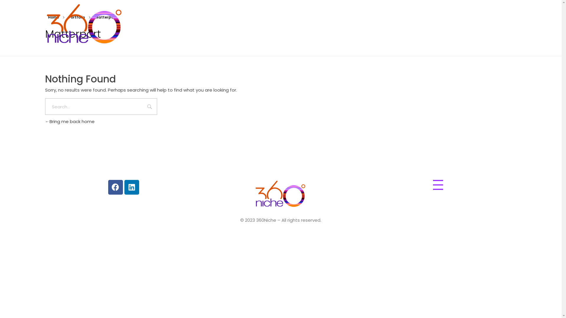  Describe the element at coordinates (53, 17) in the screenshot. I see `Home` at that location.